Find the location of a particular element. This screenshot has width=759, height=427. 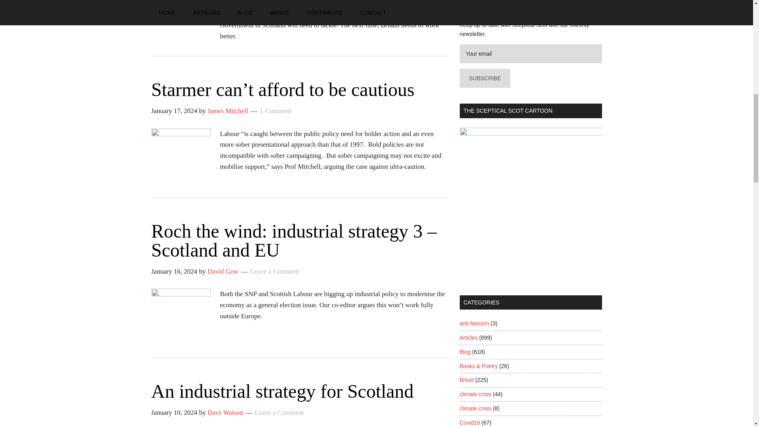

1 Comment is located at coordinates (275, 111).